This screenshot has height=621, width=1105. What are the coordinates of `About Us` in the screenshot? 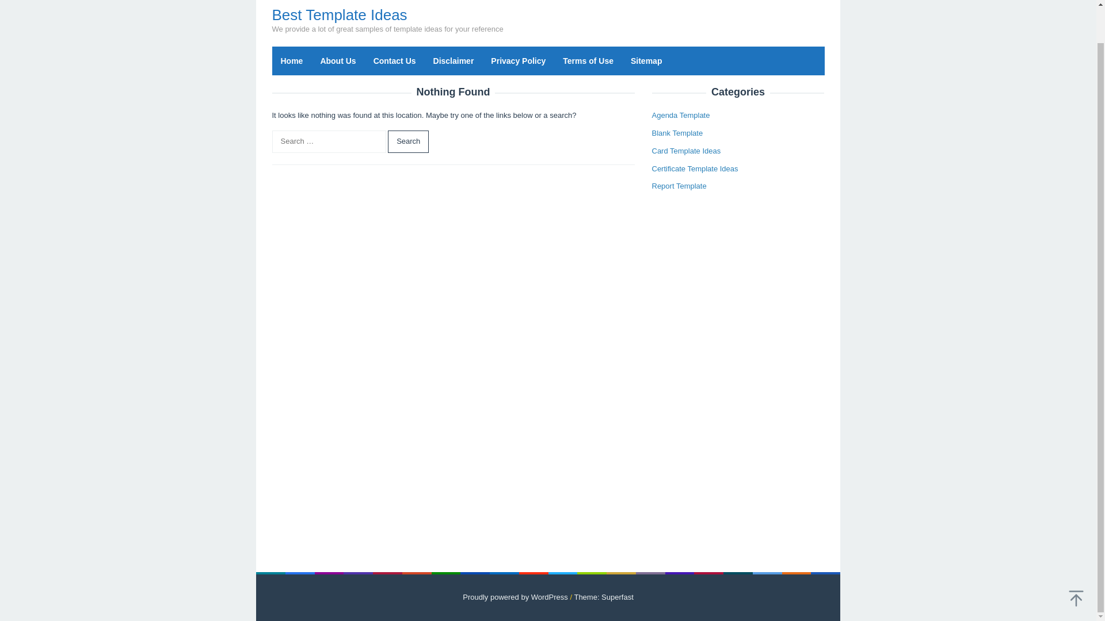 It's located at (338, 61).